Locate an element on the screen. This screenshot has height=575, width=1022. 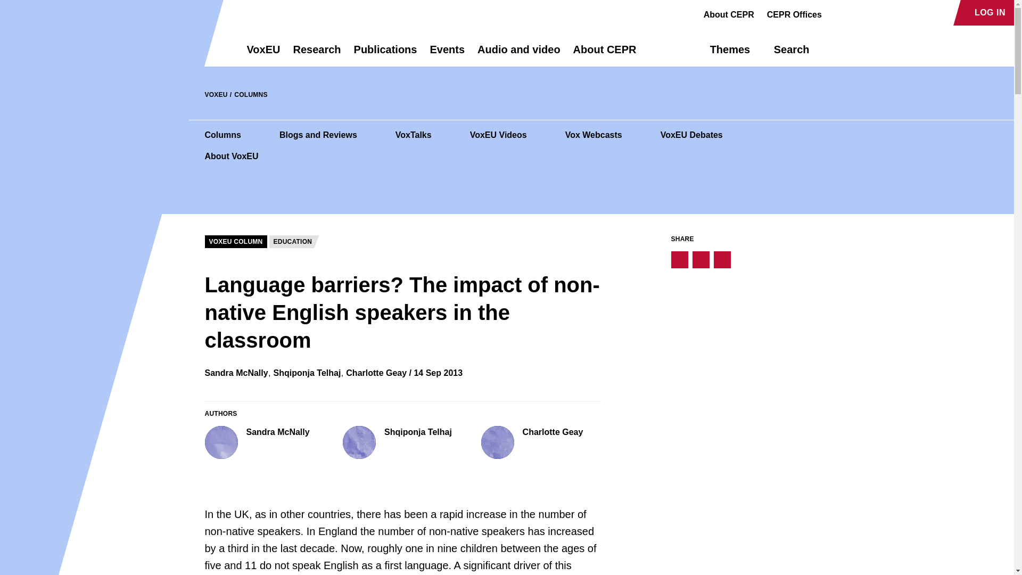
Publications is located at coordinates (385, 54).